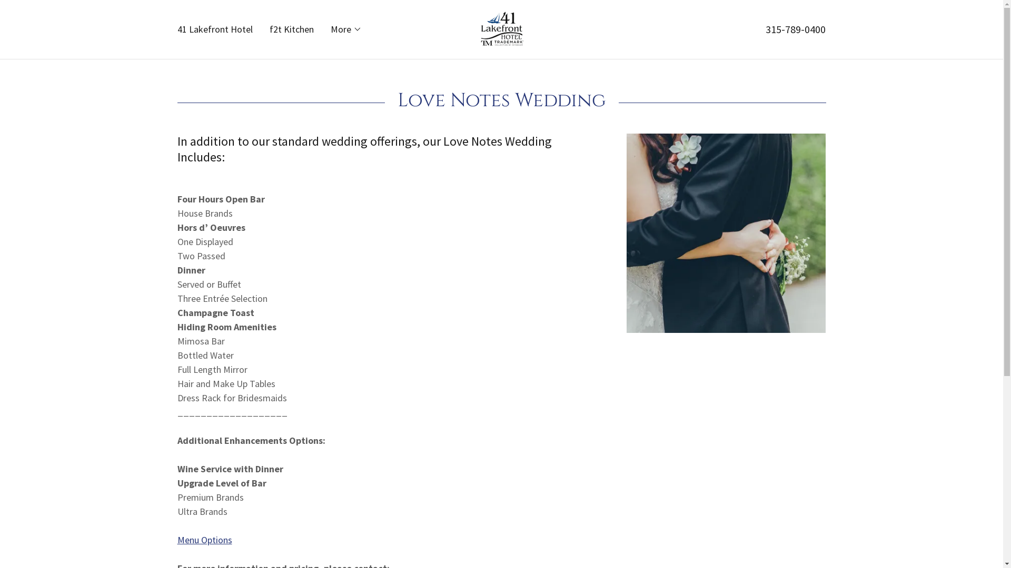 The image size is (1011, 568). What do you see at coordinates (501, 28) in the screenshot?
I see `Ramada Geneva Lakefront` at bounding box center [501, 28].